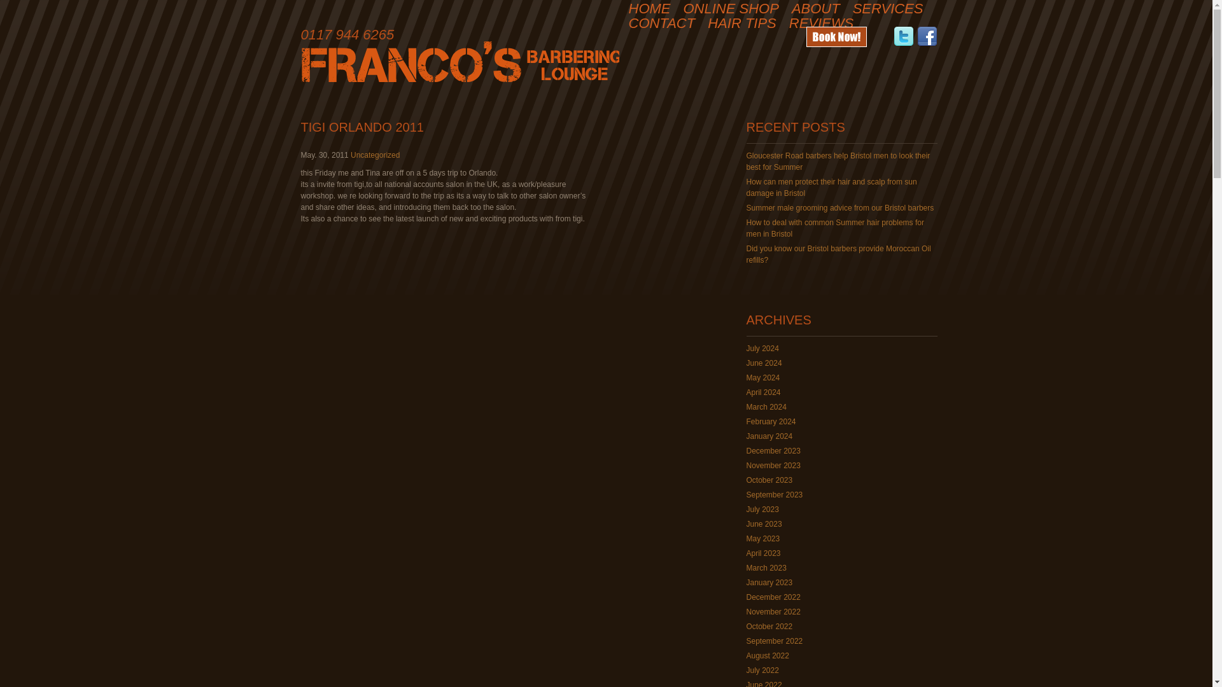  What do you see at coordinates (816, 9) in the screenshot?
I see `ABOUT` at bounding box center [816, 9].